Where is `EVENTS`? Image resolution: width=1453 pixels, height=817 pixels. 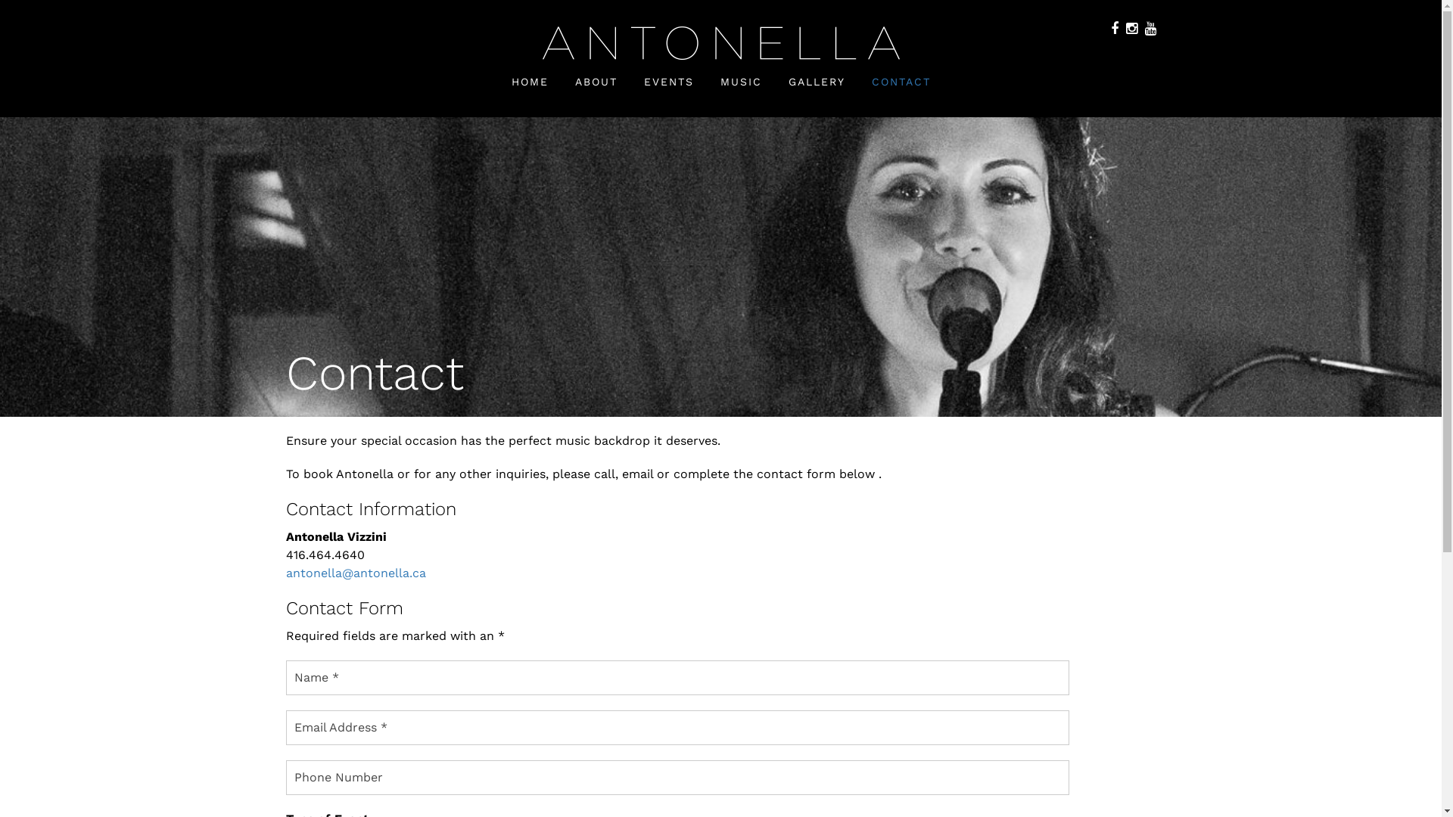 EVENTS is located at coordinates (668, 82).